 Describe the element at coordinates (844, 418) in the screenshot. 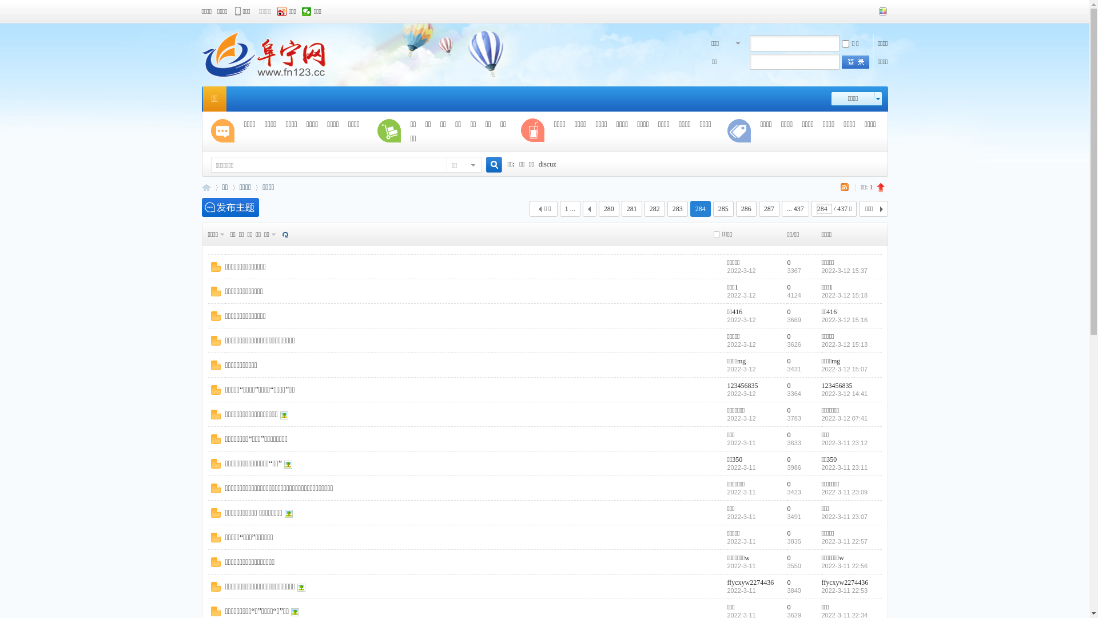

I see `2022-3-12 07:41` at that location.